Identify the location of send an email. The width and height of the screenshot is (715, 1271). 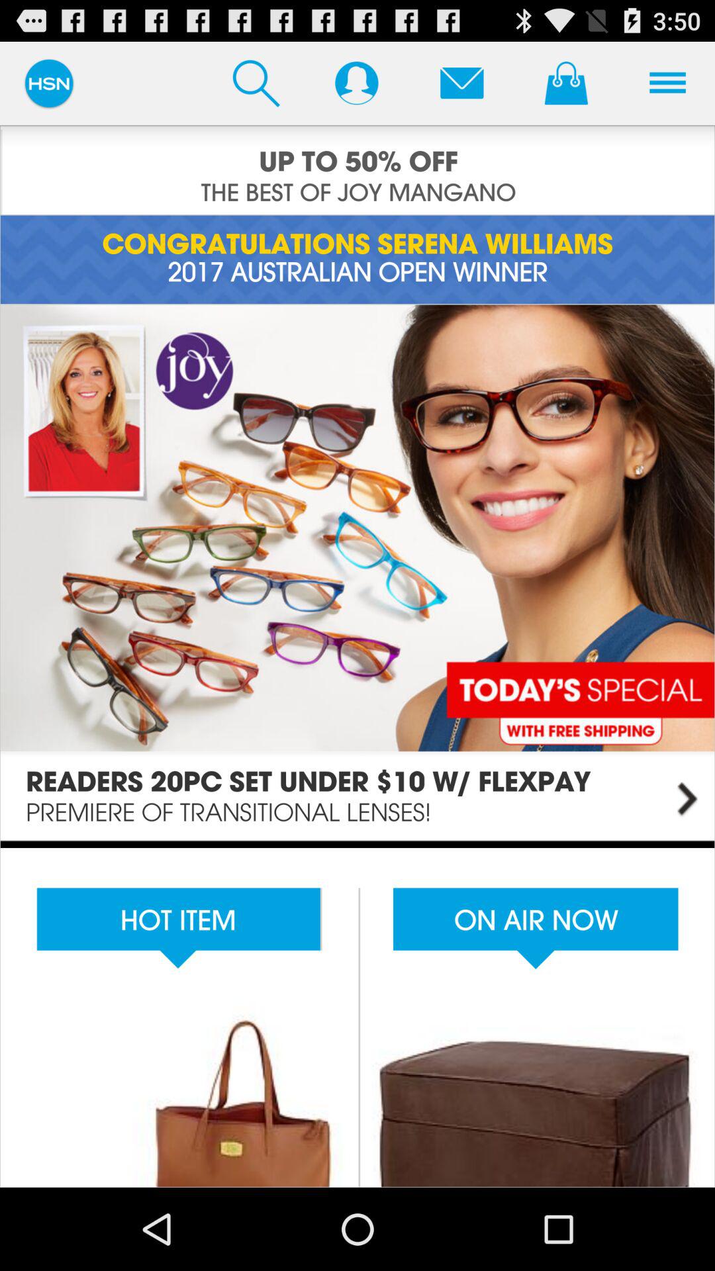
(462, 83).